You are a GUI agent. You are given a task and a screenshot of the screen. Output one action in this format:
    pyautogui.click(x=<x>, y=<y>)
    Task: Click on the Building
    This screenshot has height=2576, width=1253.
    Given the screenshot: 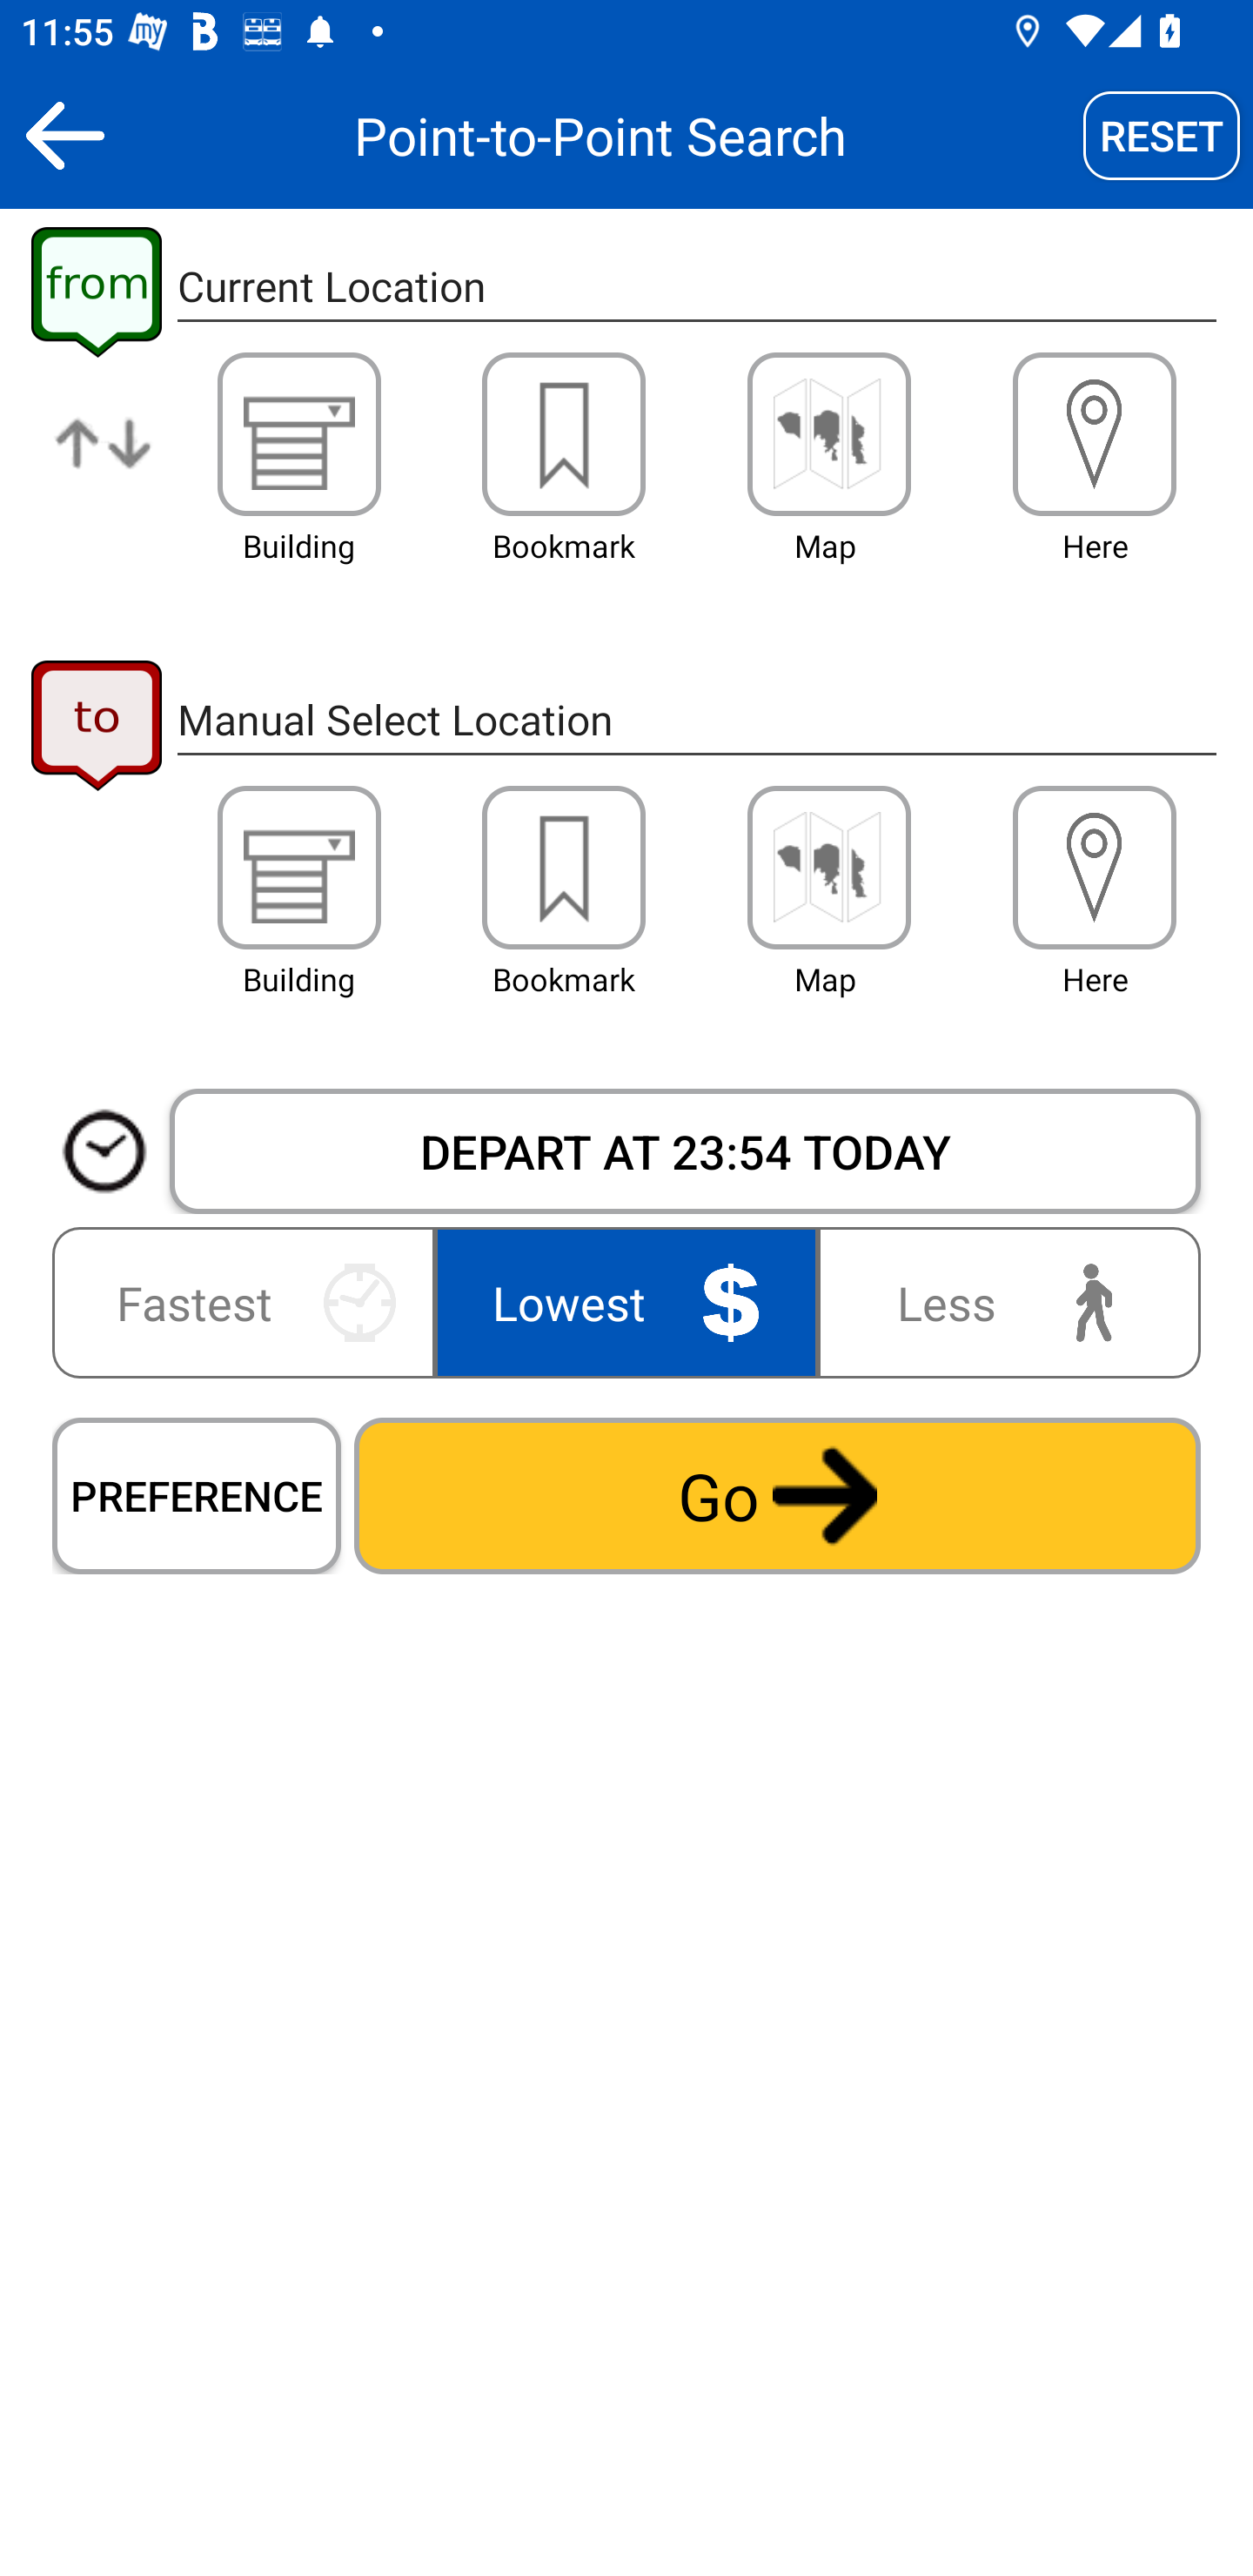 What is the action you would take?
    pyautogui.click(x=299, y=868)
    